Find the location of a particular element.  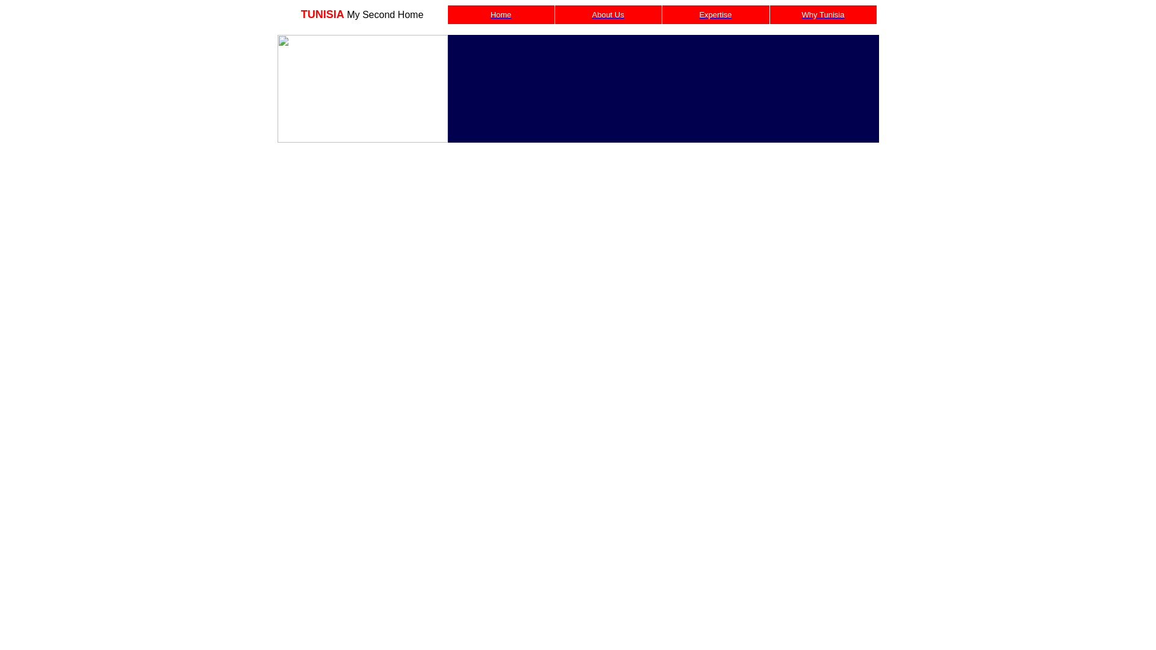

Home is located at coordinates (501, 14).